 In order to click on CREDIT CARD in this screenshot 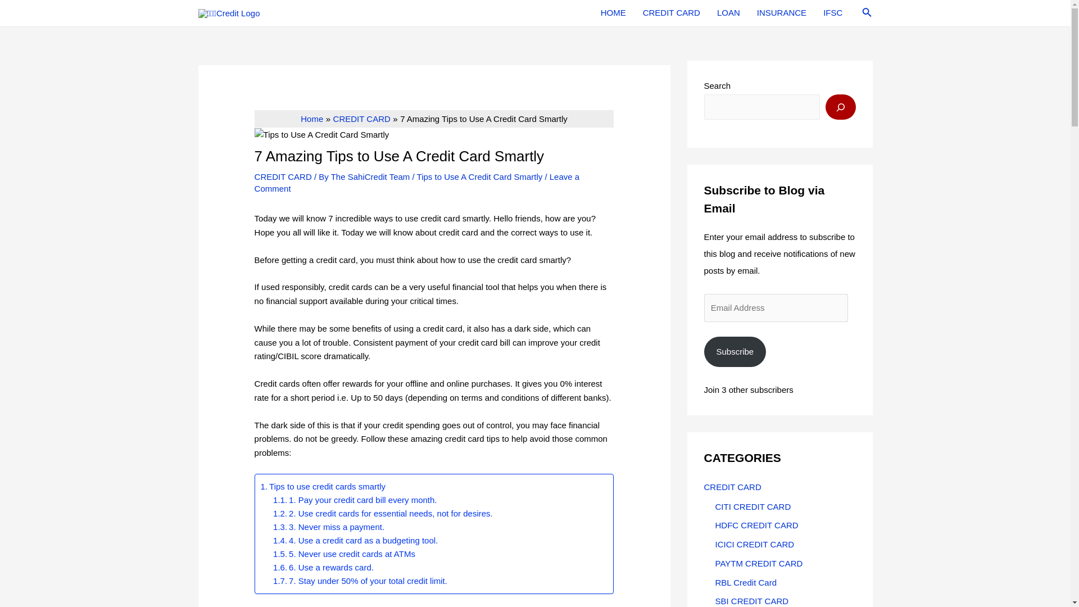, I will do `click(362, 119)`.